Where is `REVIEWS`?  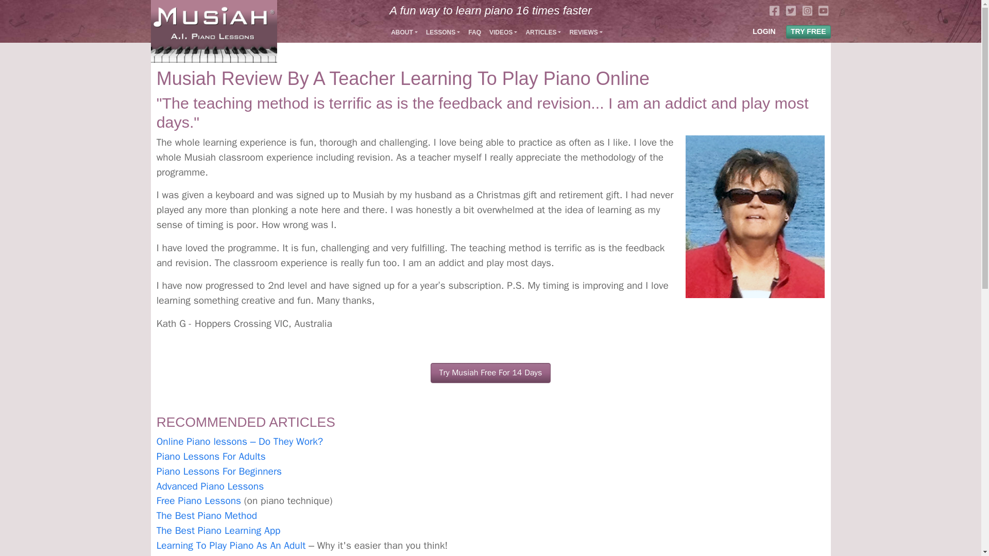 REVIEWS is located at coordinates (585, 32).